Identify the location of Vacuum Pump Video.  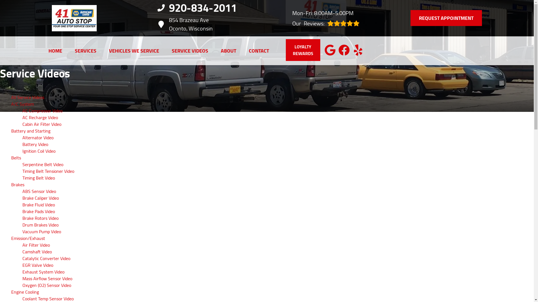
(42, 232).